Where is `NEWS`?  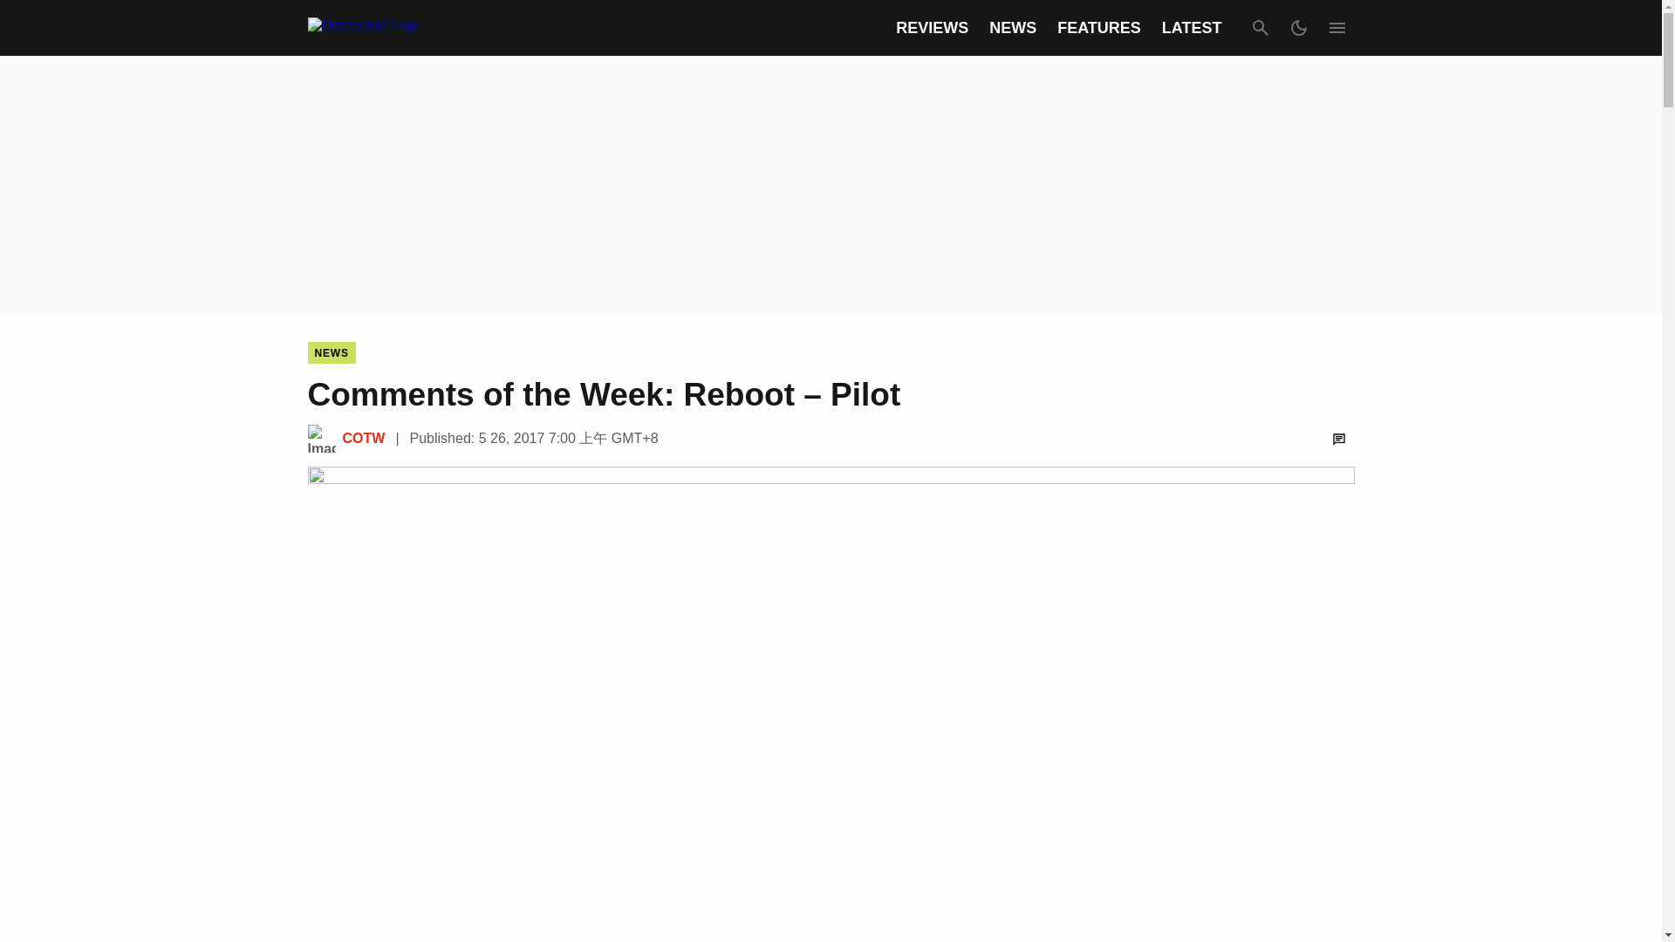
NEWS is located at coordinates (1013, 28).